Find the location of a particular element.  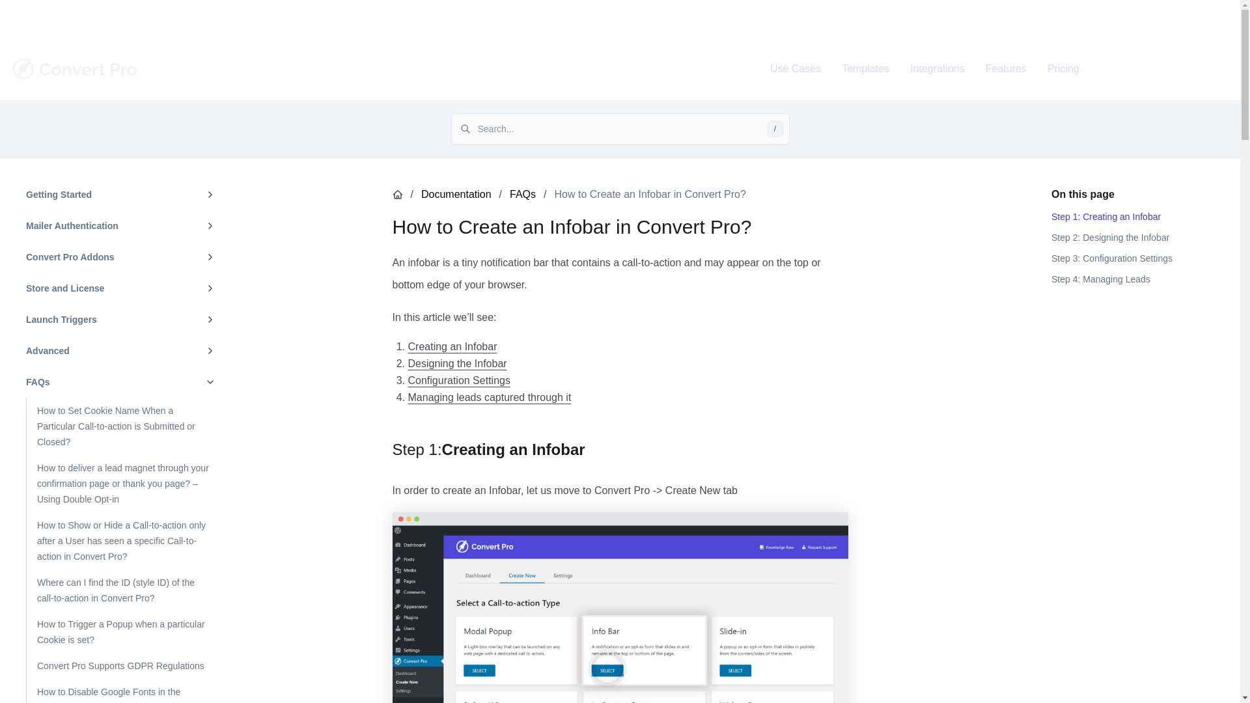

Support is located at coordinates (1085, 18).